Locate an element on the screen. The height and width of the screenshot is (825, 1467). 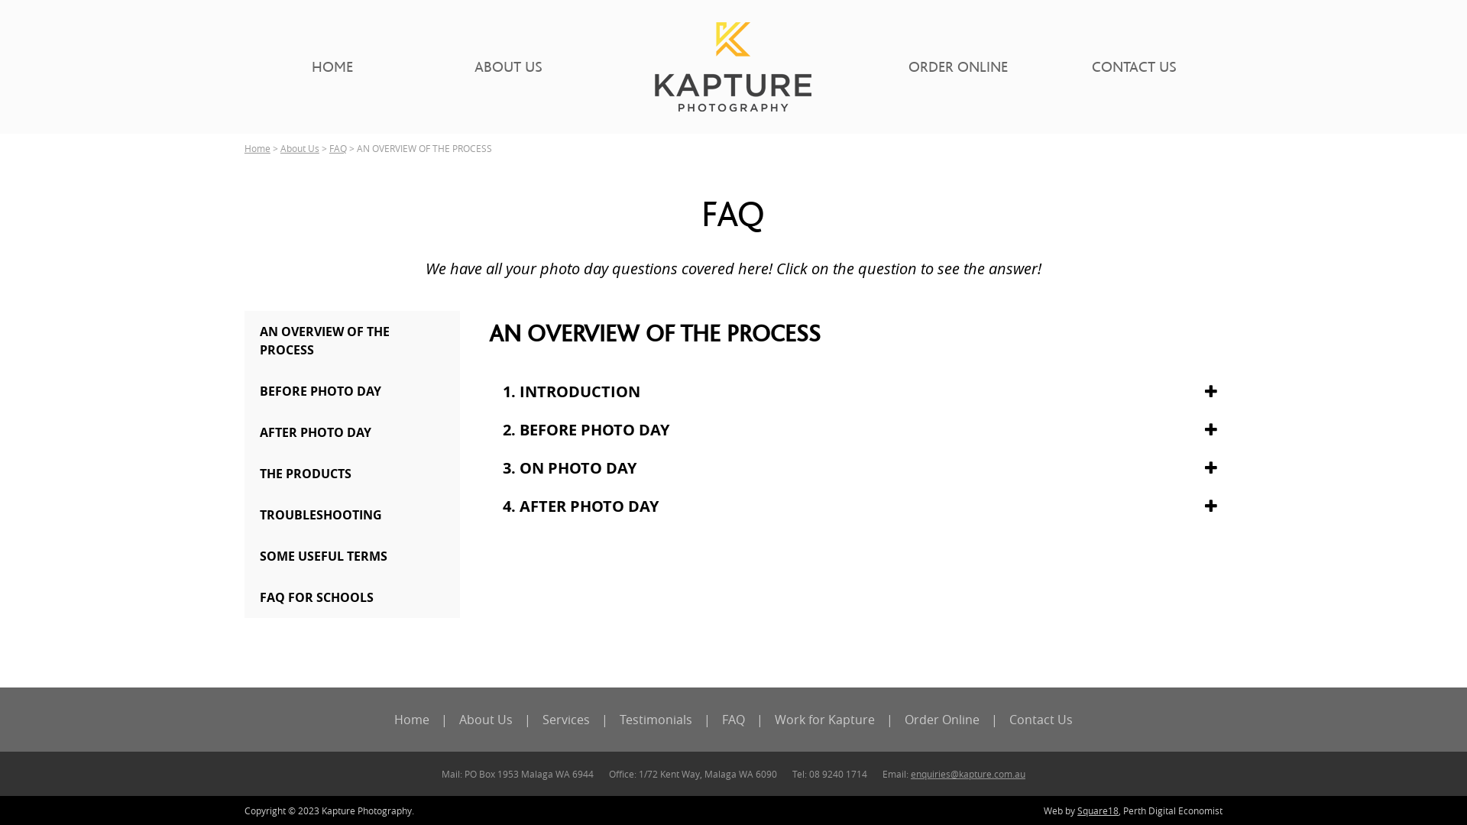
ABOUT US is located at coordinates (509, 66).